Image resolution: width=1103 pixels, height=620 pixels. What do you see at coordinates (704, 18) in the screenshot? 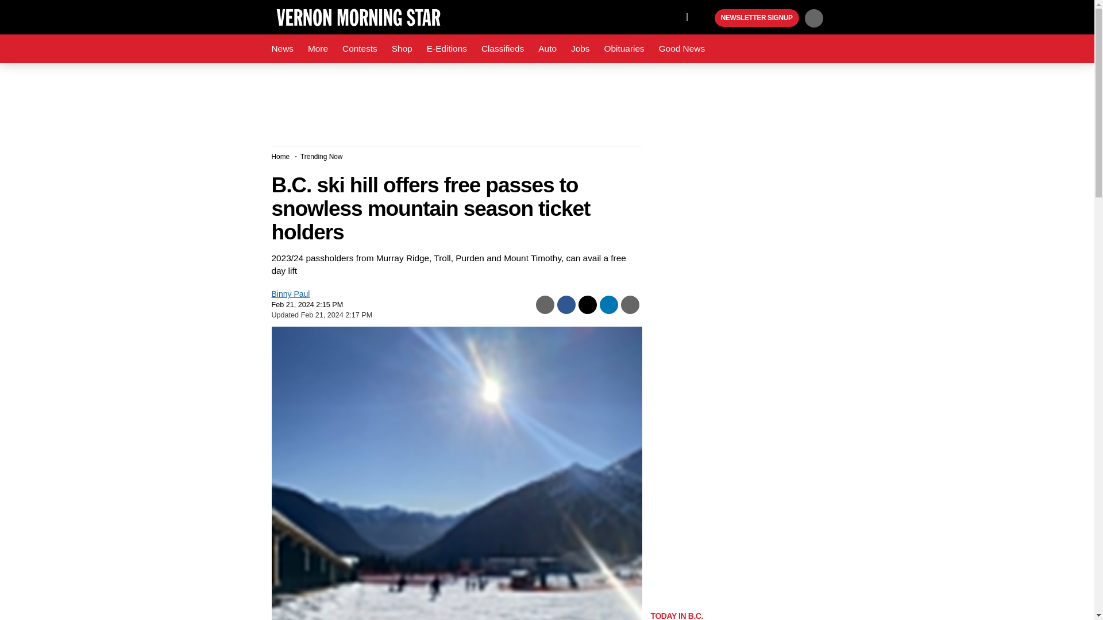
I see `Play` at bounding box center [704, 18].